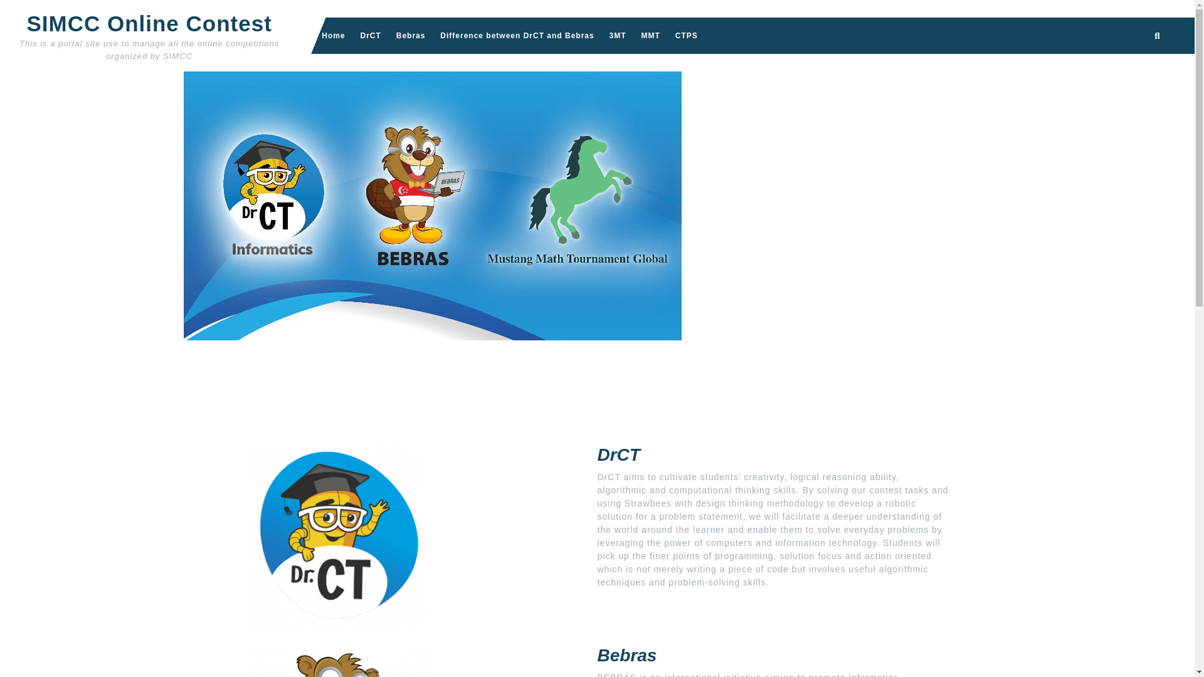 The height and width of the screenshot is (677, 1204). What do you see at coordinates (370, 36) in the screenshot?
I see `DrCT` at bounding box center [370, 36].